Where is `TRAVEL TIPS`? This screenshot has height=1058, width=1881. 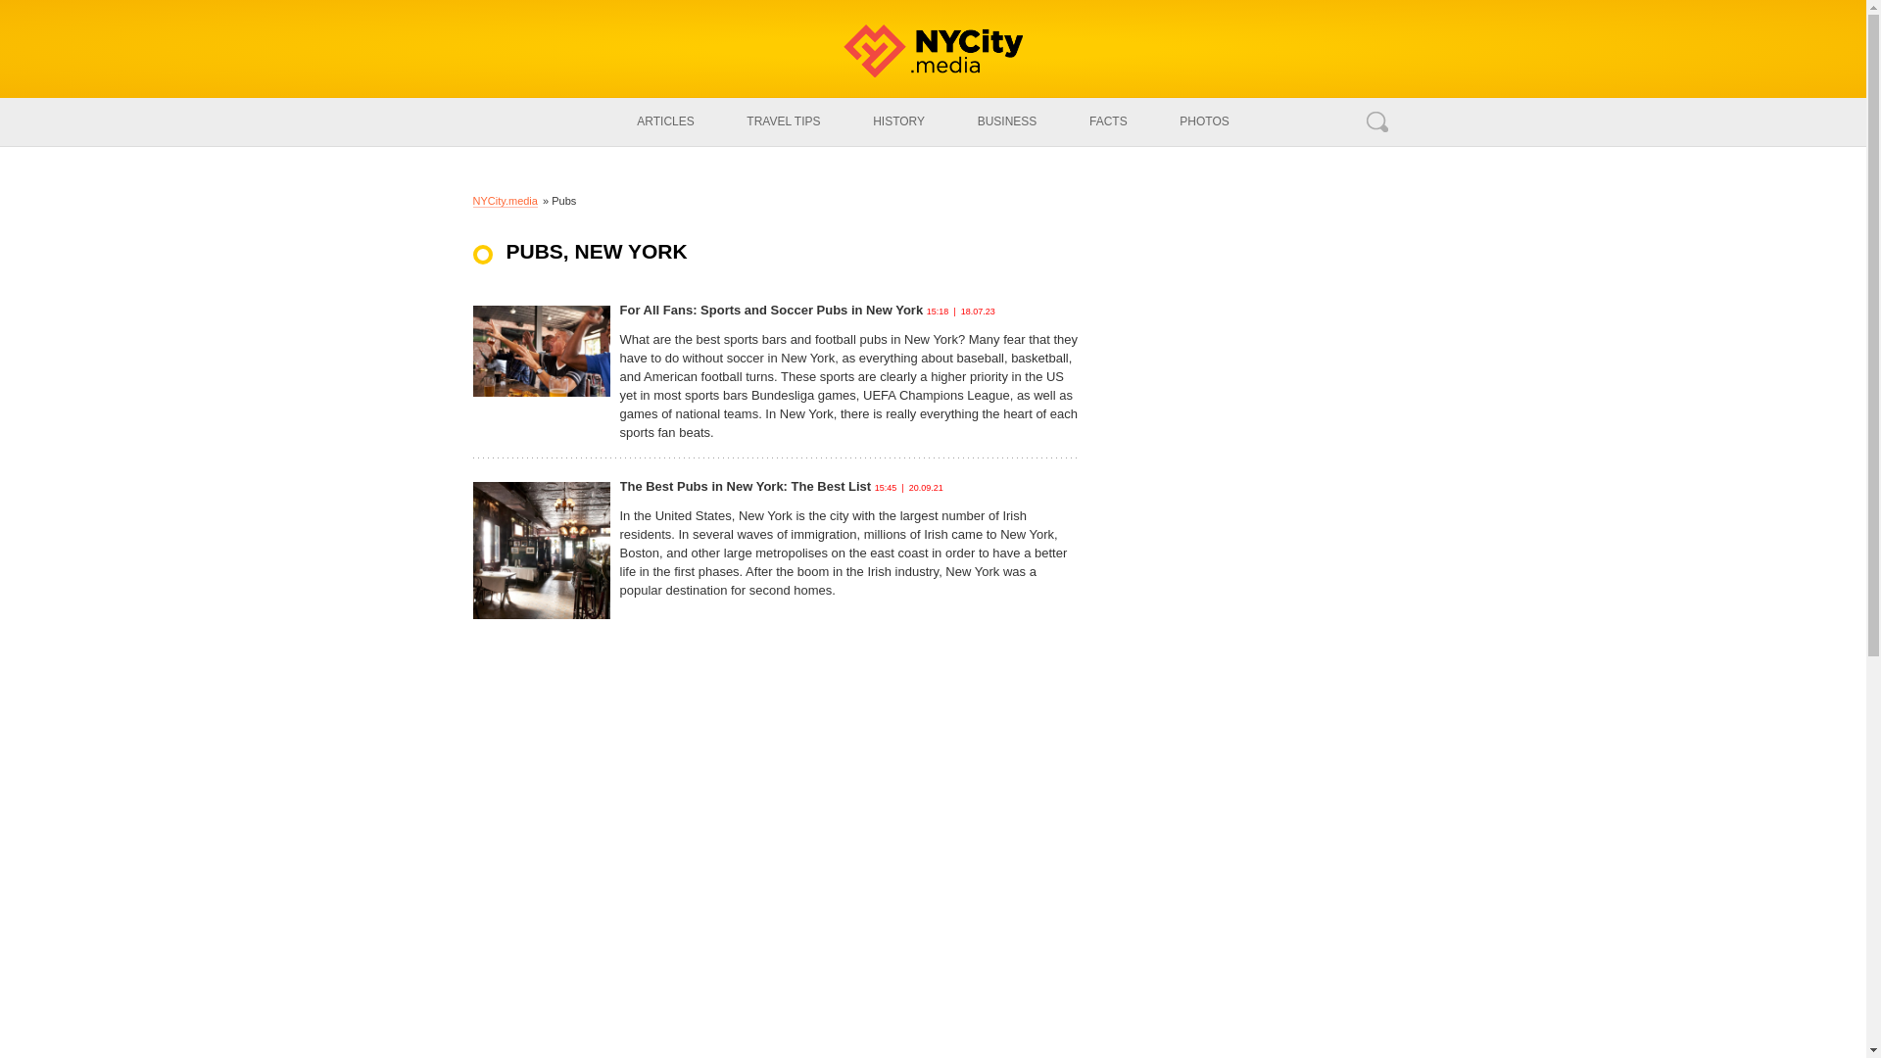
TRAVEL TIPS is located at coordinates (784, 121).